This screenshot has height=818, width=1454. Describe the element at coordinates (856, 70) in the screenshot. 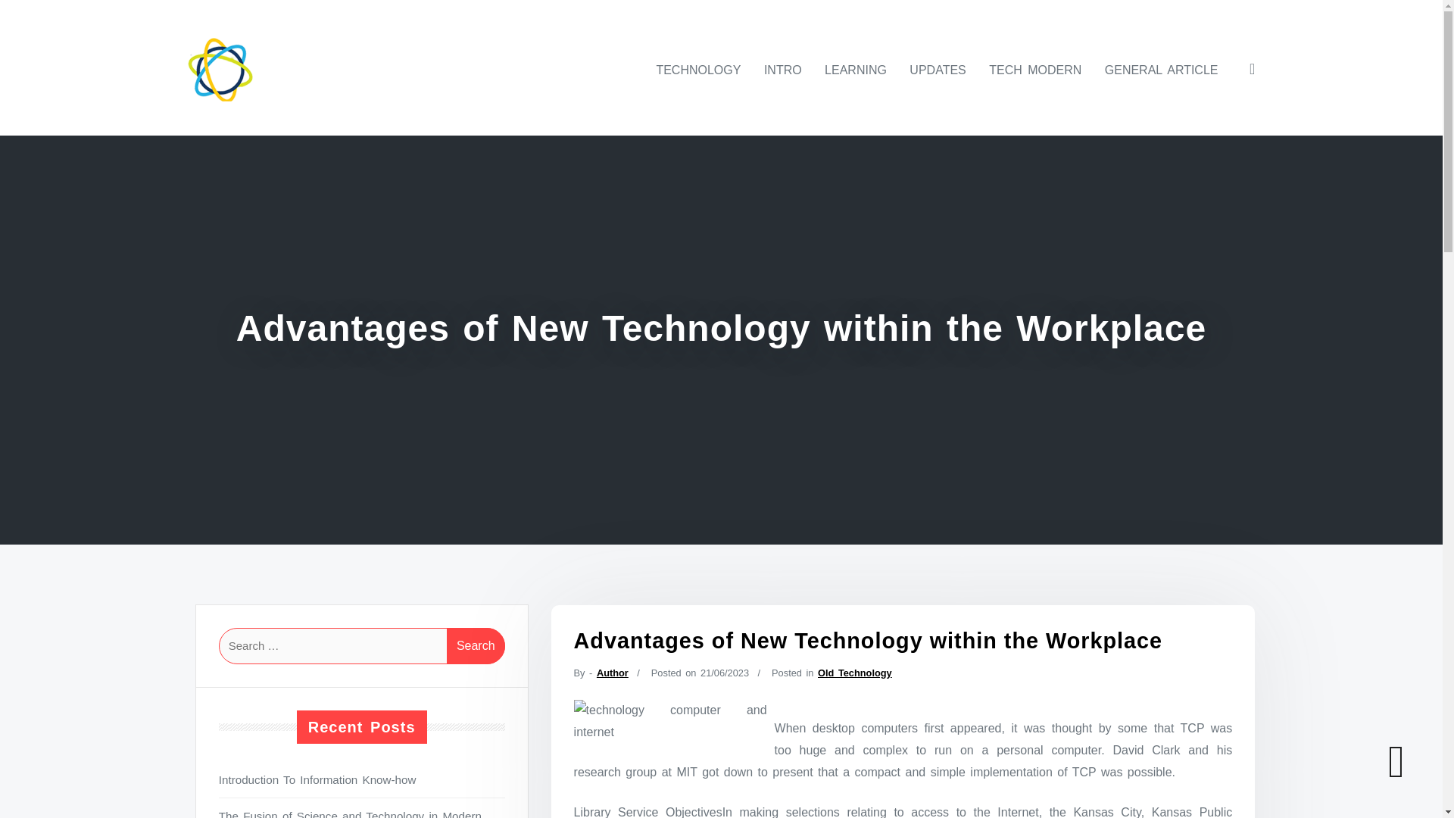

I see `LEARNING` at that location.